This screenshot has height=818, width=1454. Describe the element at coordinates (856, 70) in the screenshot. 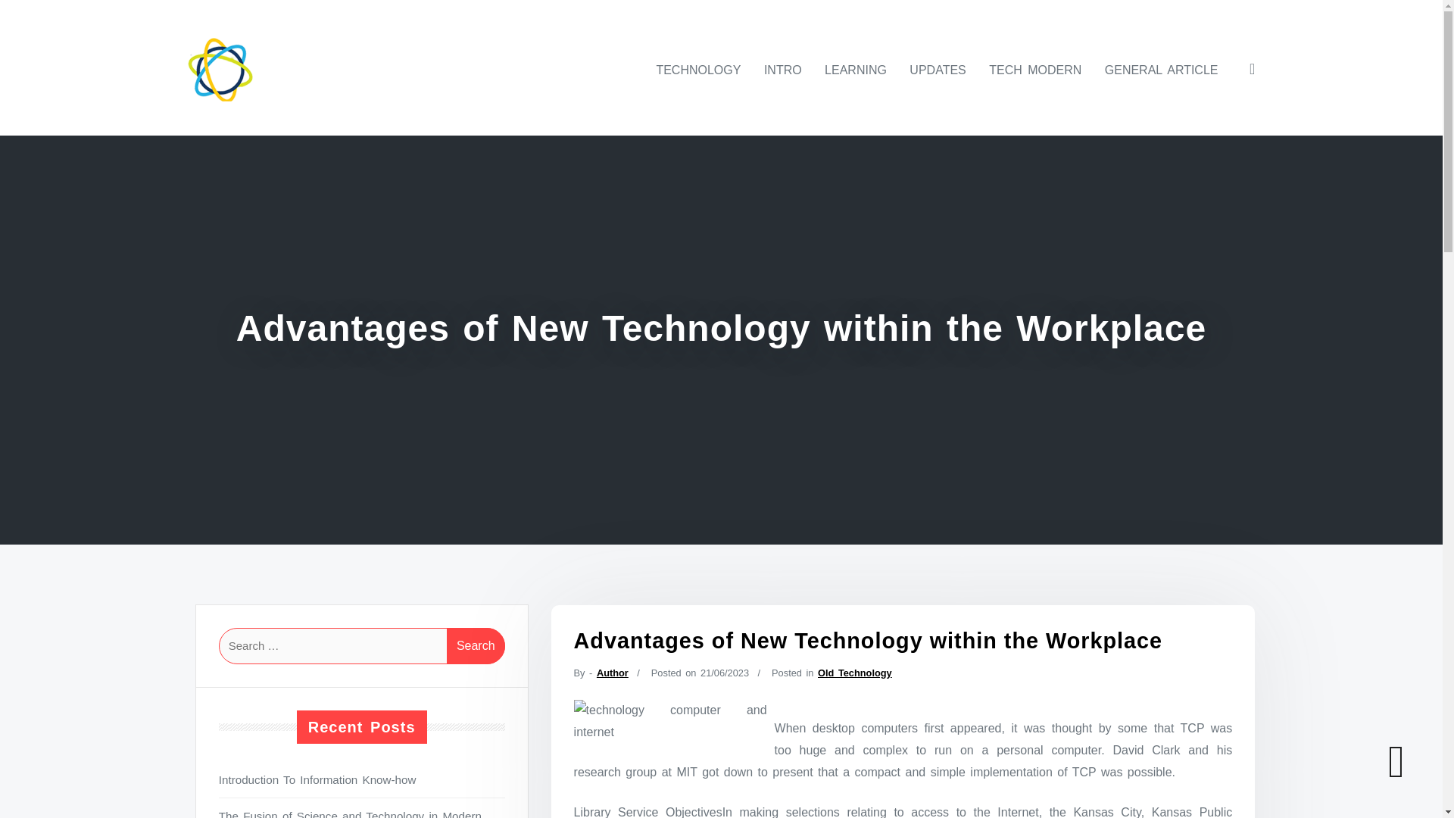

I see `LEARNING` at that location.